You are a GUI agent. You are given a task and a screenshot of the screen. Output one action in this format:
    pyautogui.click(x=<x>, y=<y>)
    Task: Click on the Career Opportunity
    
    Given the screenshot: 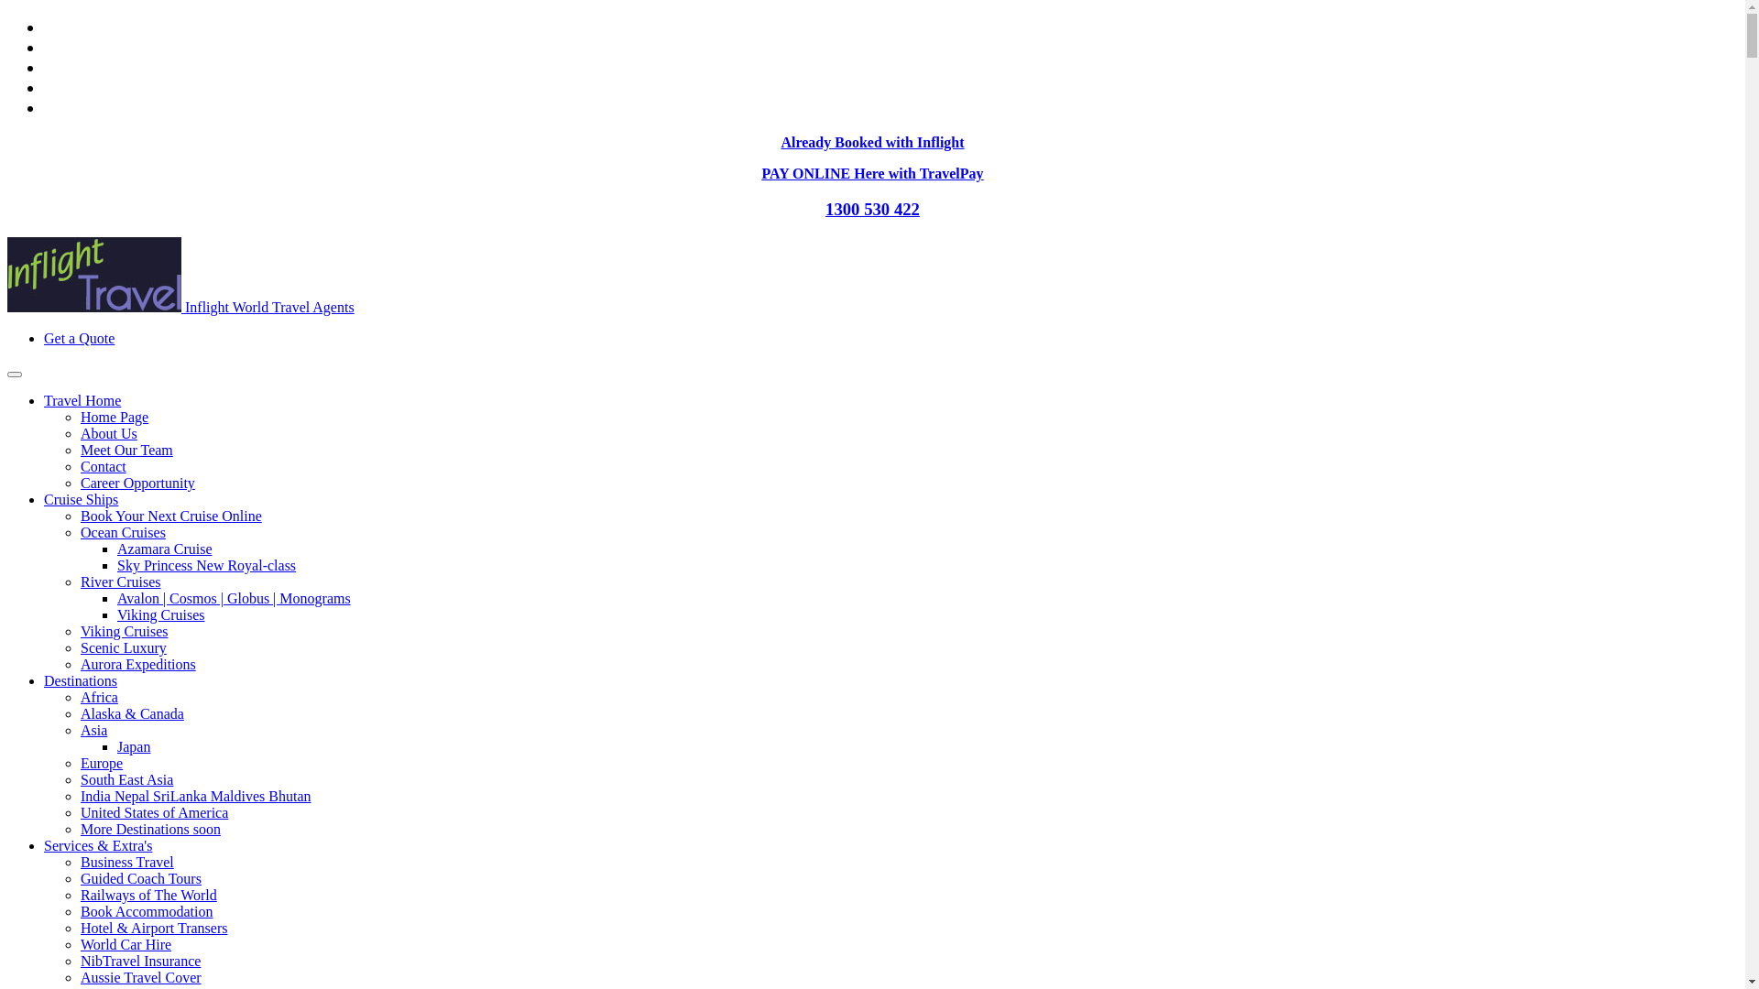 What is the action you would take?
    pyautogui.click(x=137, y=484)
    